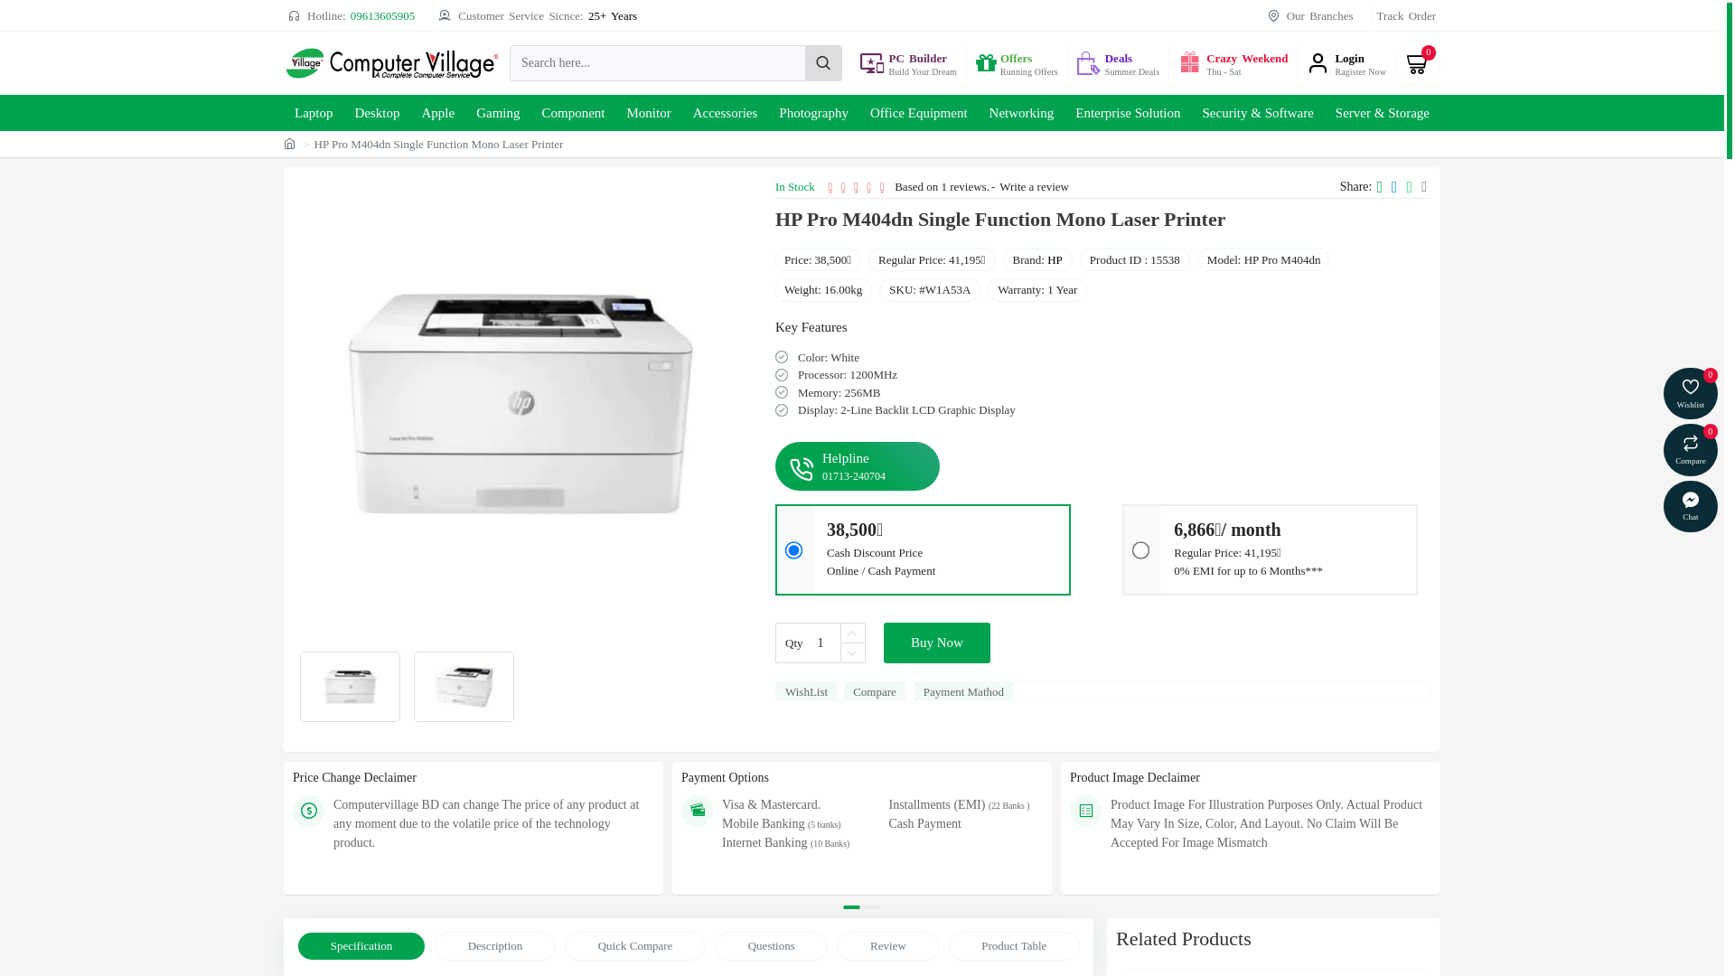 The width and height of the screenshot is (1735, 976). What do you see at coordinates (464, 687) in the screenshot?
I see `HP Pro M404dn Single Function Mono Laser Printer` at bounding box center [464, 687].